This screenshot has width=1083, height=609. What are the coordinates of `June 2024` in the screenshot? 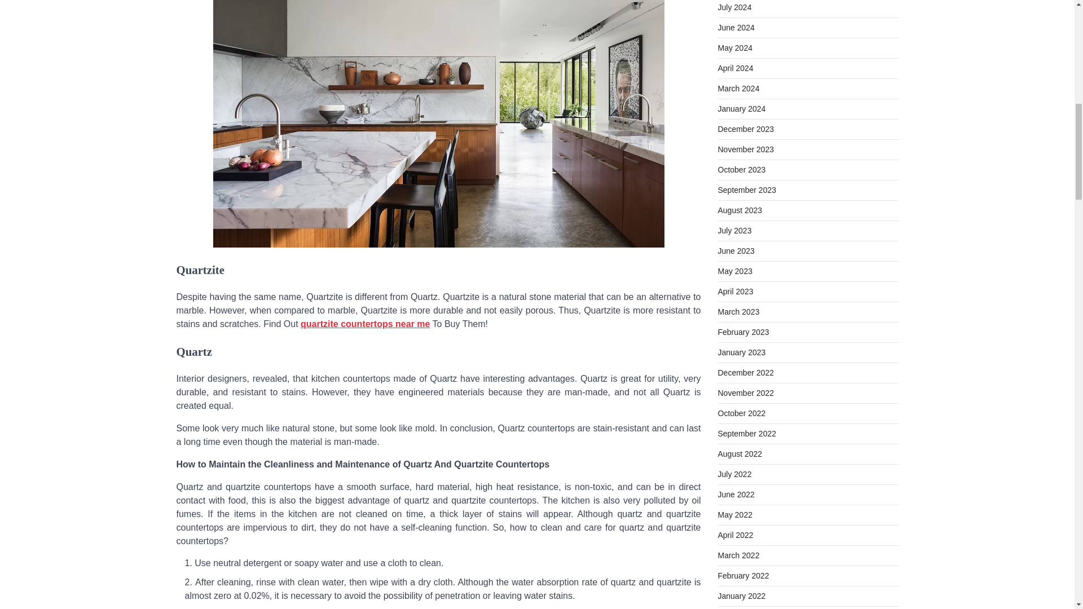 It's located at (736, 28).